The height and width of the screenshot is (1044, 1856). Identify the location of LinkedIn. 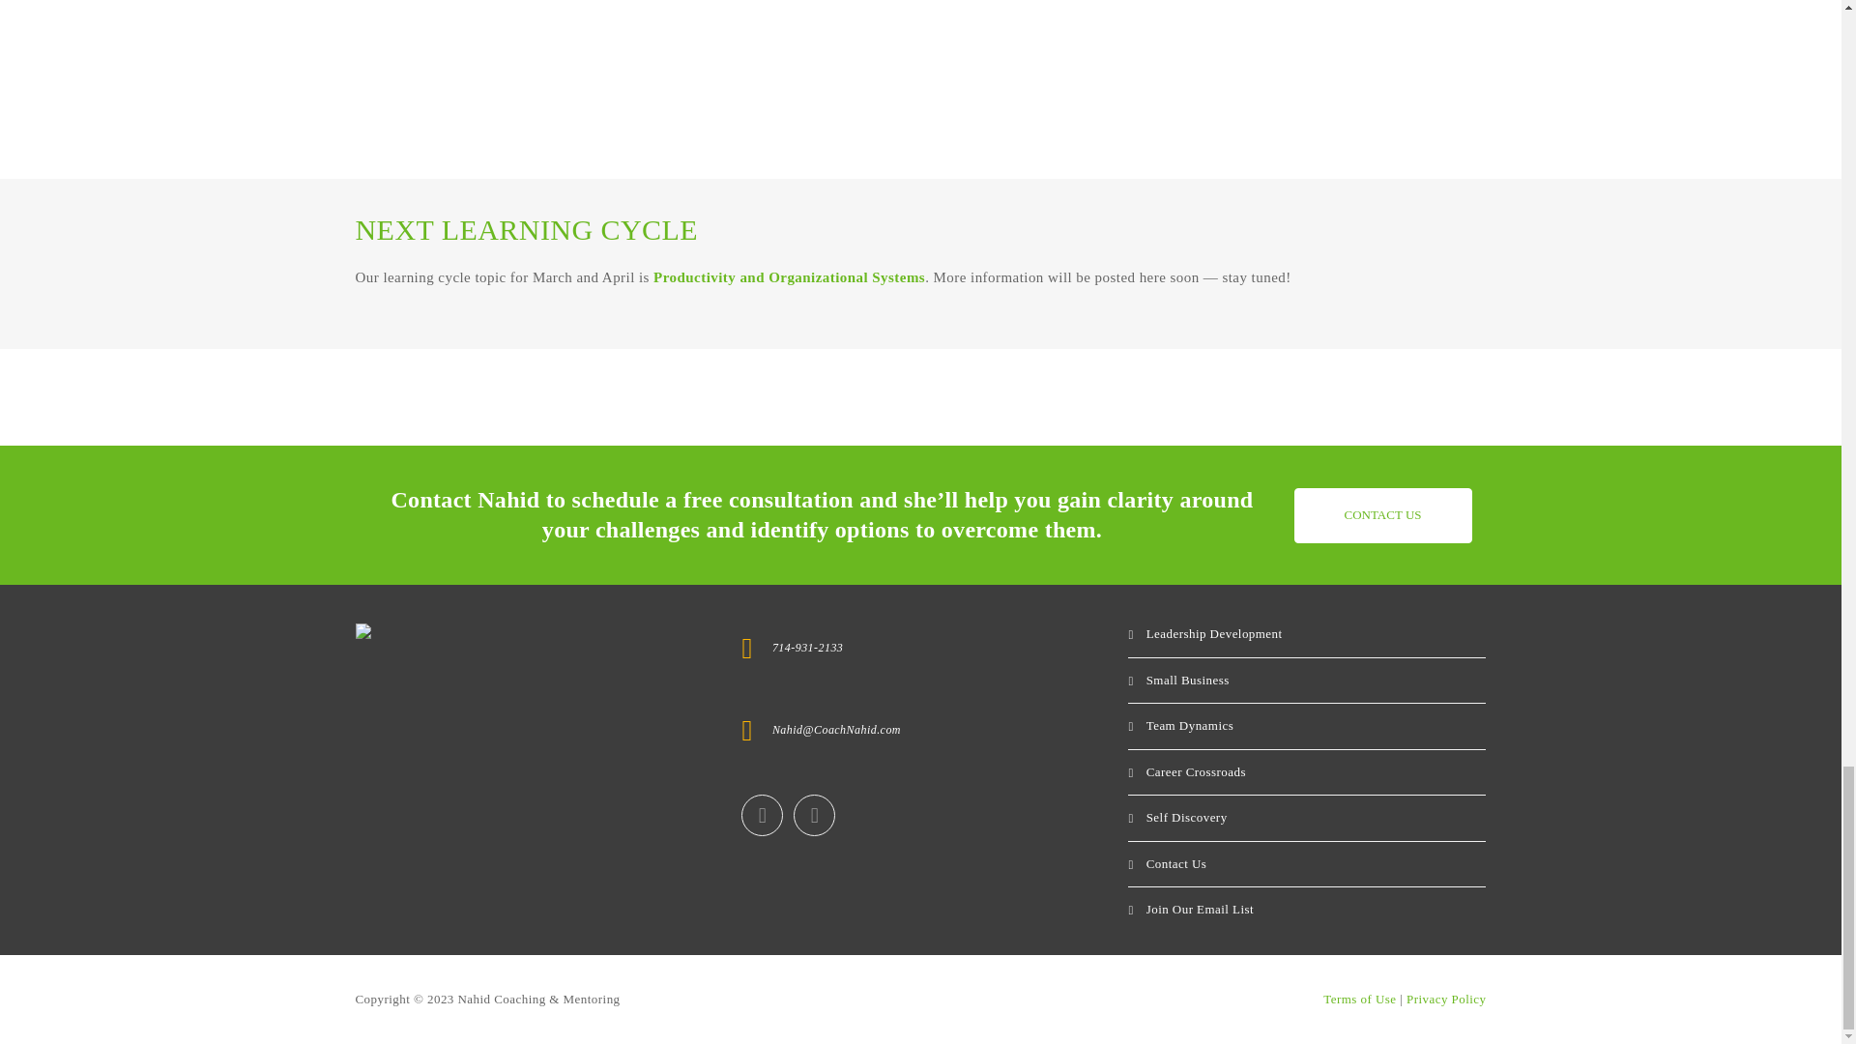
(762, 815).